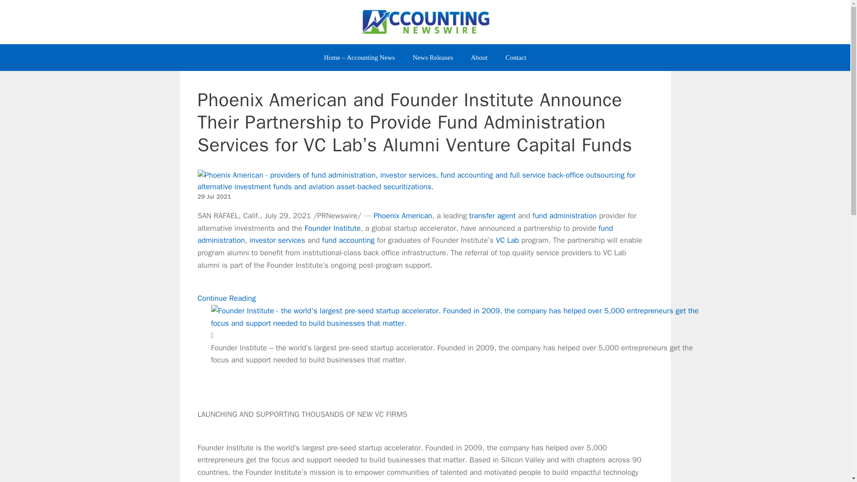  Describe the element at coordinates (433, 57) in the screenshot. I see `News Releases` at that location.